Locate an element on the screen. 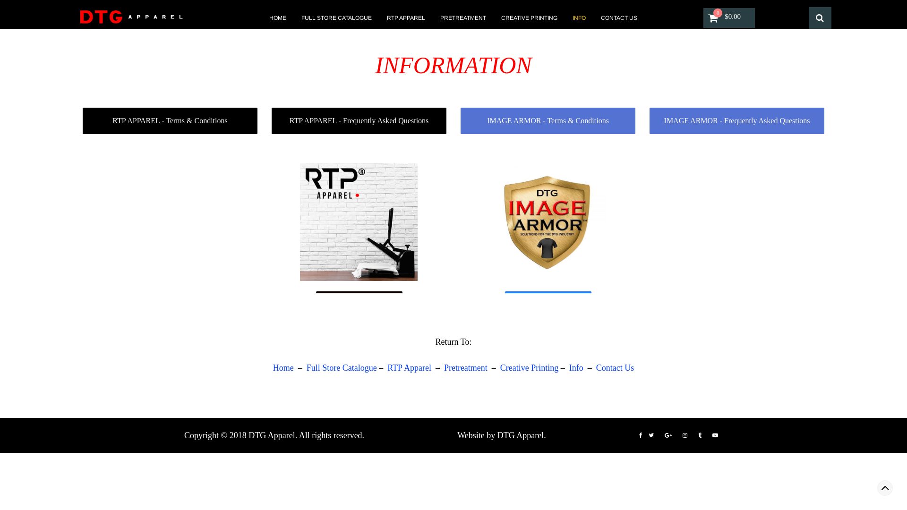 Image resolution: width=907 pixels, height=510 pixels. RTP APPAREL - Frequently Asked Questions is located at coordinates (359, 121).